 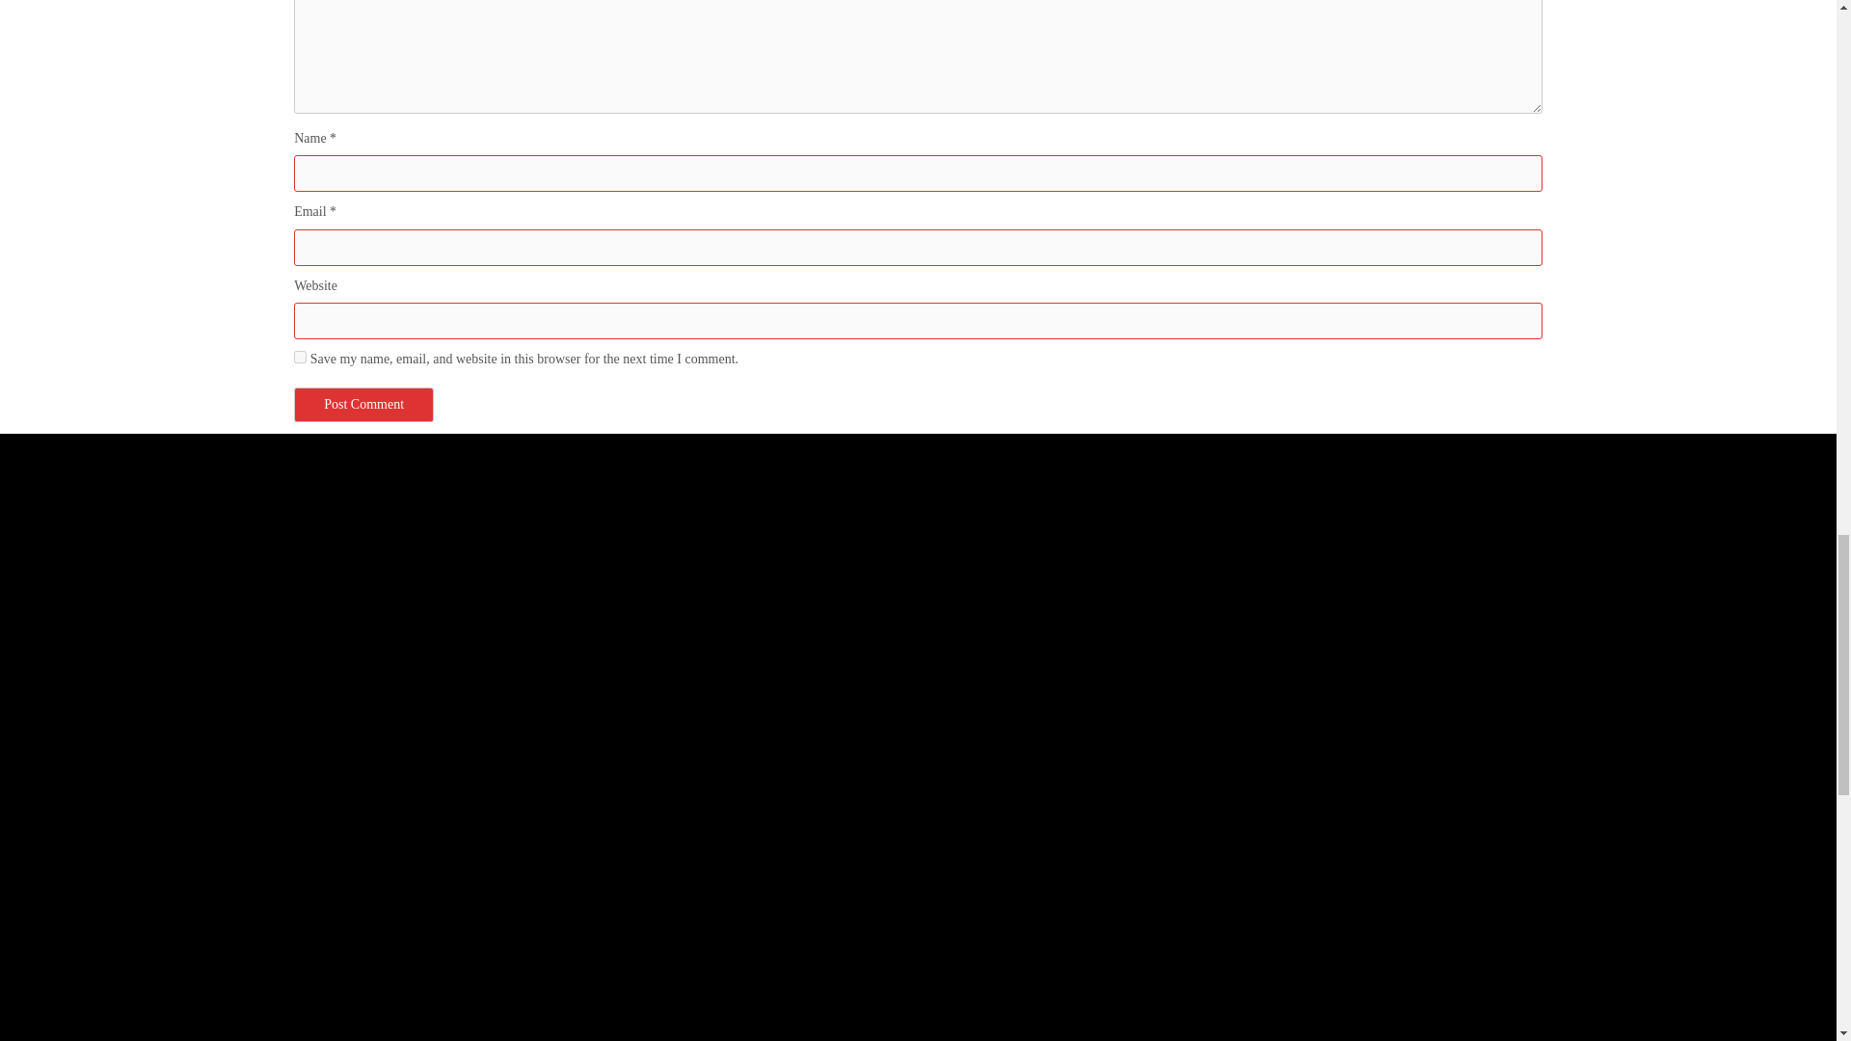 I want to click on Post Comment, so click(x=363, y=405).